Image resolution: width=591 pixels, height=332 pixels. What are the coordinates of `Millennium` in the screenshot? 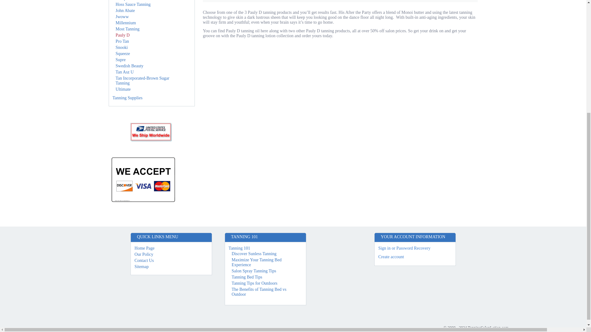 It's located at (126, 23).